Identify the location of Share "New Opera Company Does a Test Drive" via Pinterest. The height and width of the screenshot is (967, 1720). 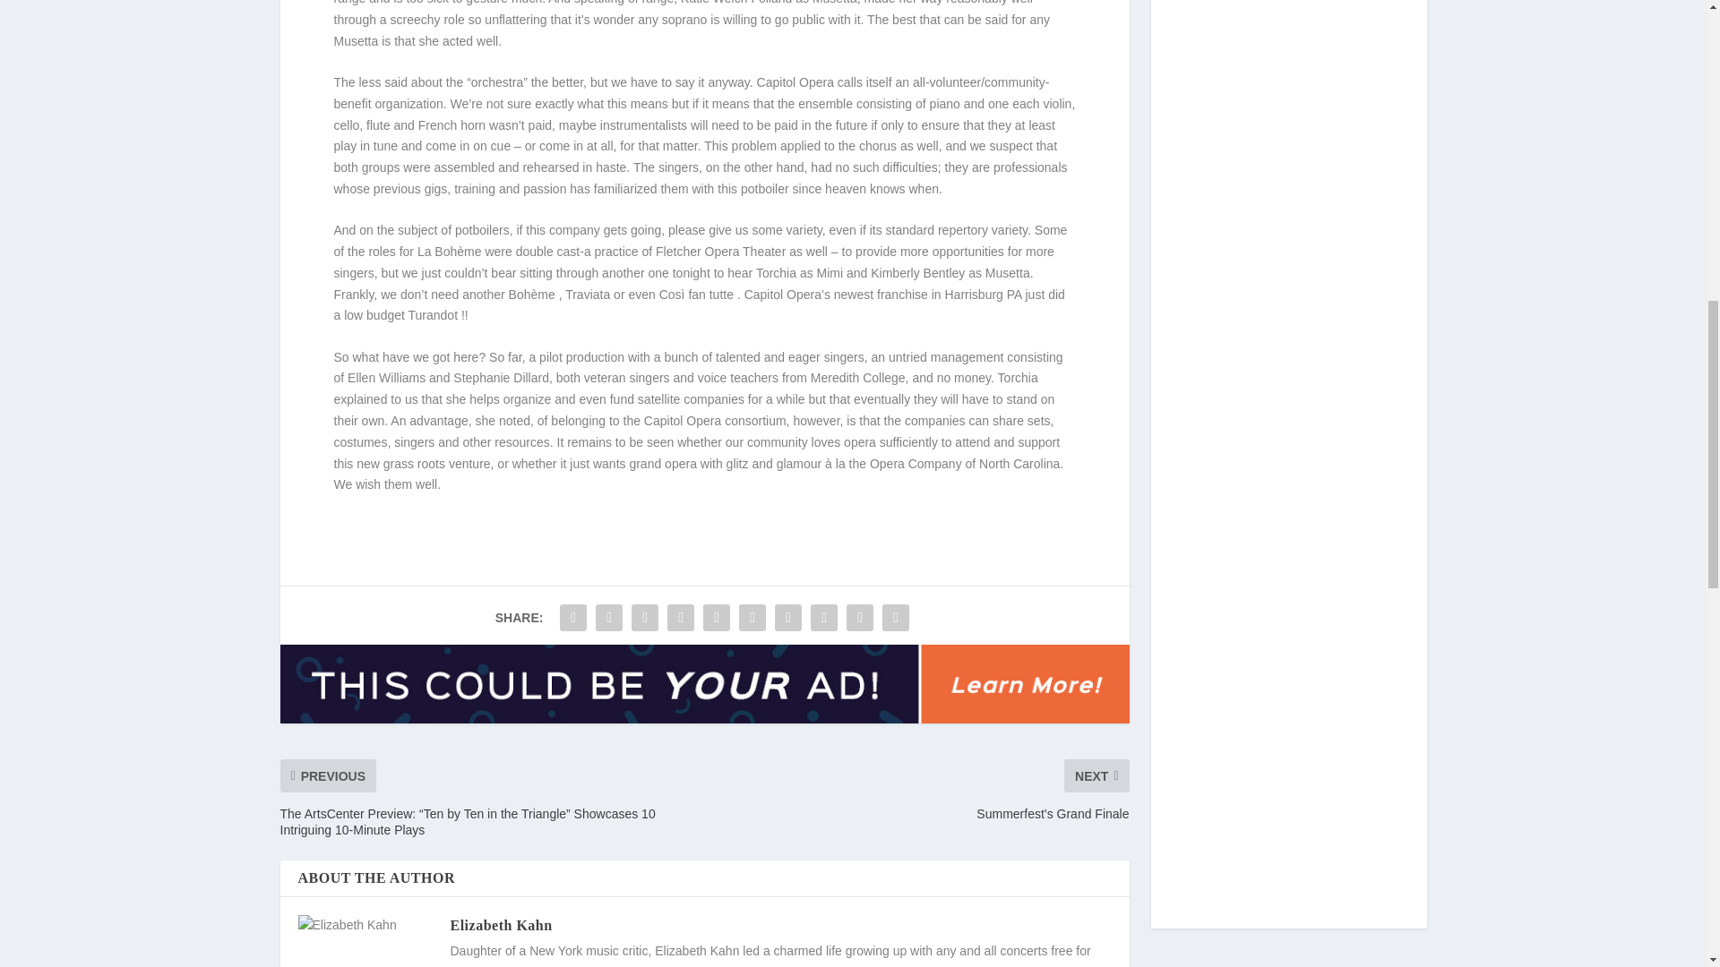
(716, 617).